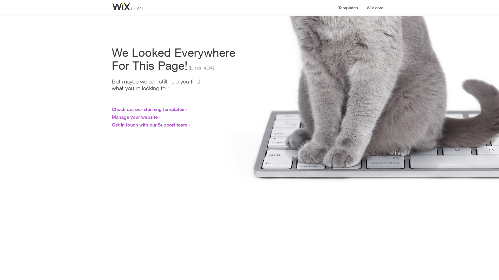 The width and height of the screenshot is (499, 280). Describe the element at coordinates (150, 125) in the screenshot. I see `Get in touch with our Support team` at that location.